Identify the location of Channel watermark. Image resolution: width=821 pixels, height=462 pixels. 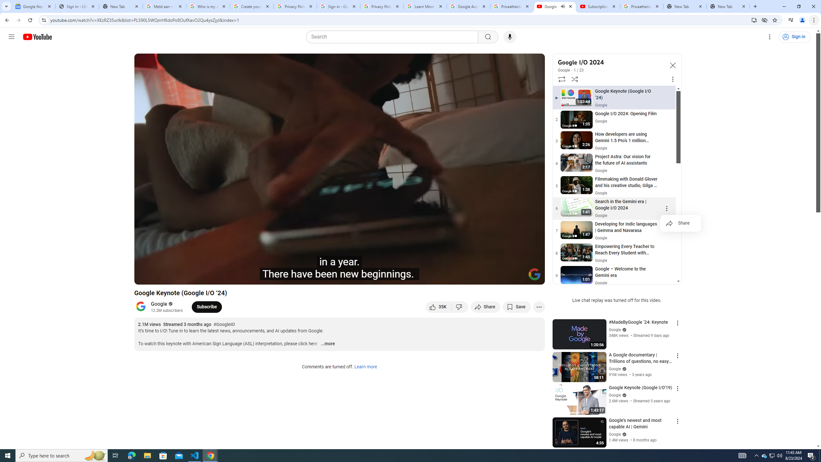
(534, 274).